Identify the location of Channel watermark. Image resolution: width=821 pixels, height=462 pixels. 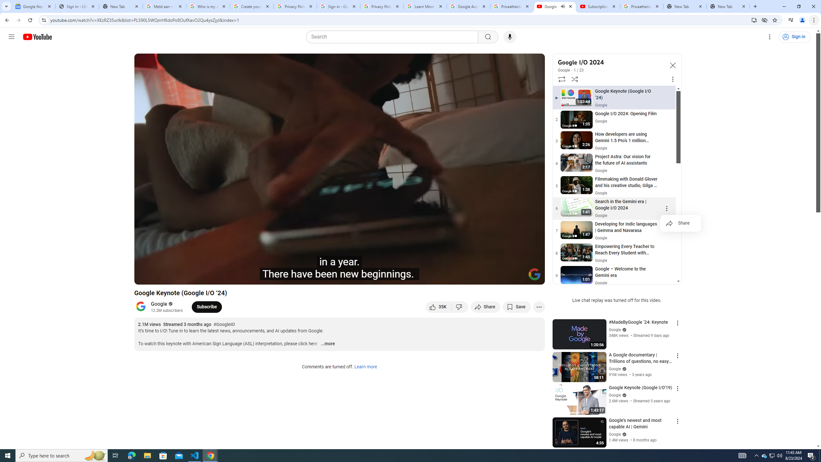
(534, 274).